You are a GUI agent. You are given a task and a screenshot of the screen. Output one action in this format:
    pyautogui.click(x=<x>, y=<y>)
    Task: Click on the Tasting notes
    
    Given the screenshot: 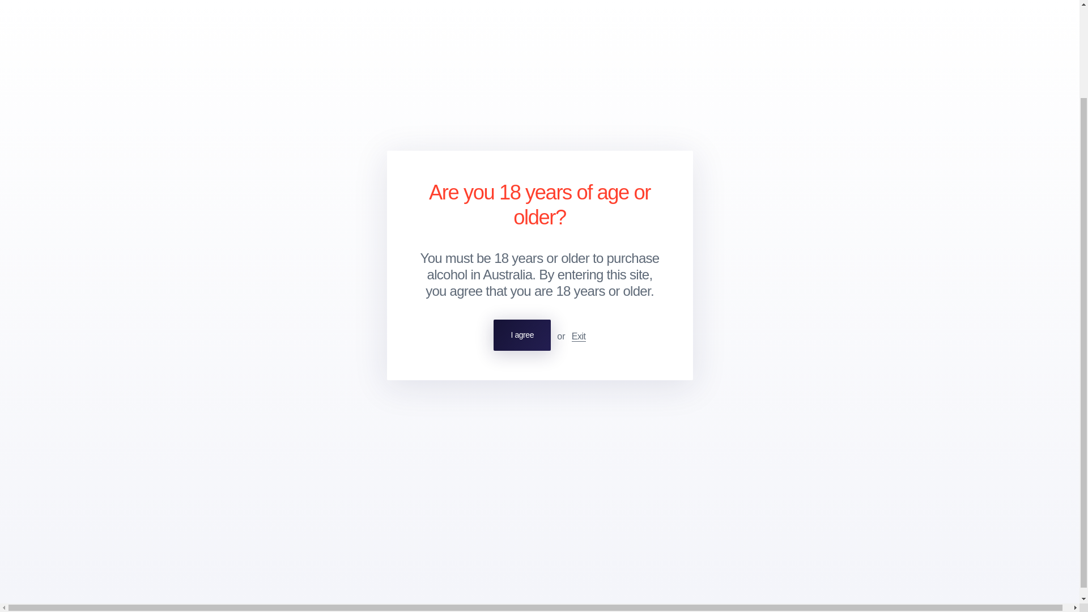 What is the action you would take?
    pyautogui.click(x=276, y=148)
    